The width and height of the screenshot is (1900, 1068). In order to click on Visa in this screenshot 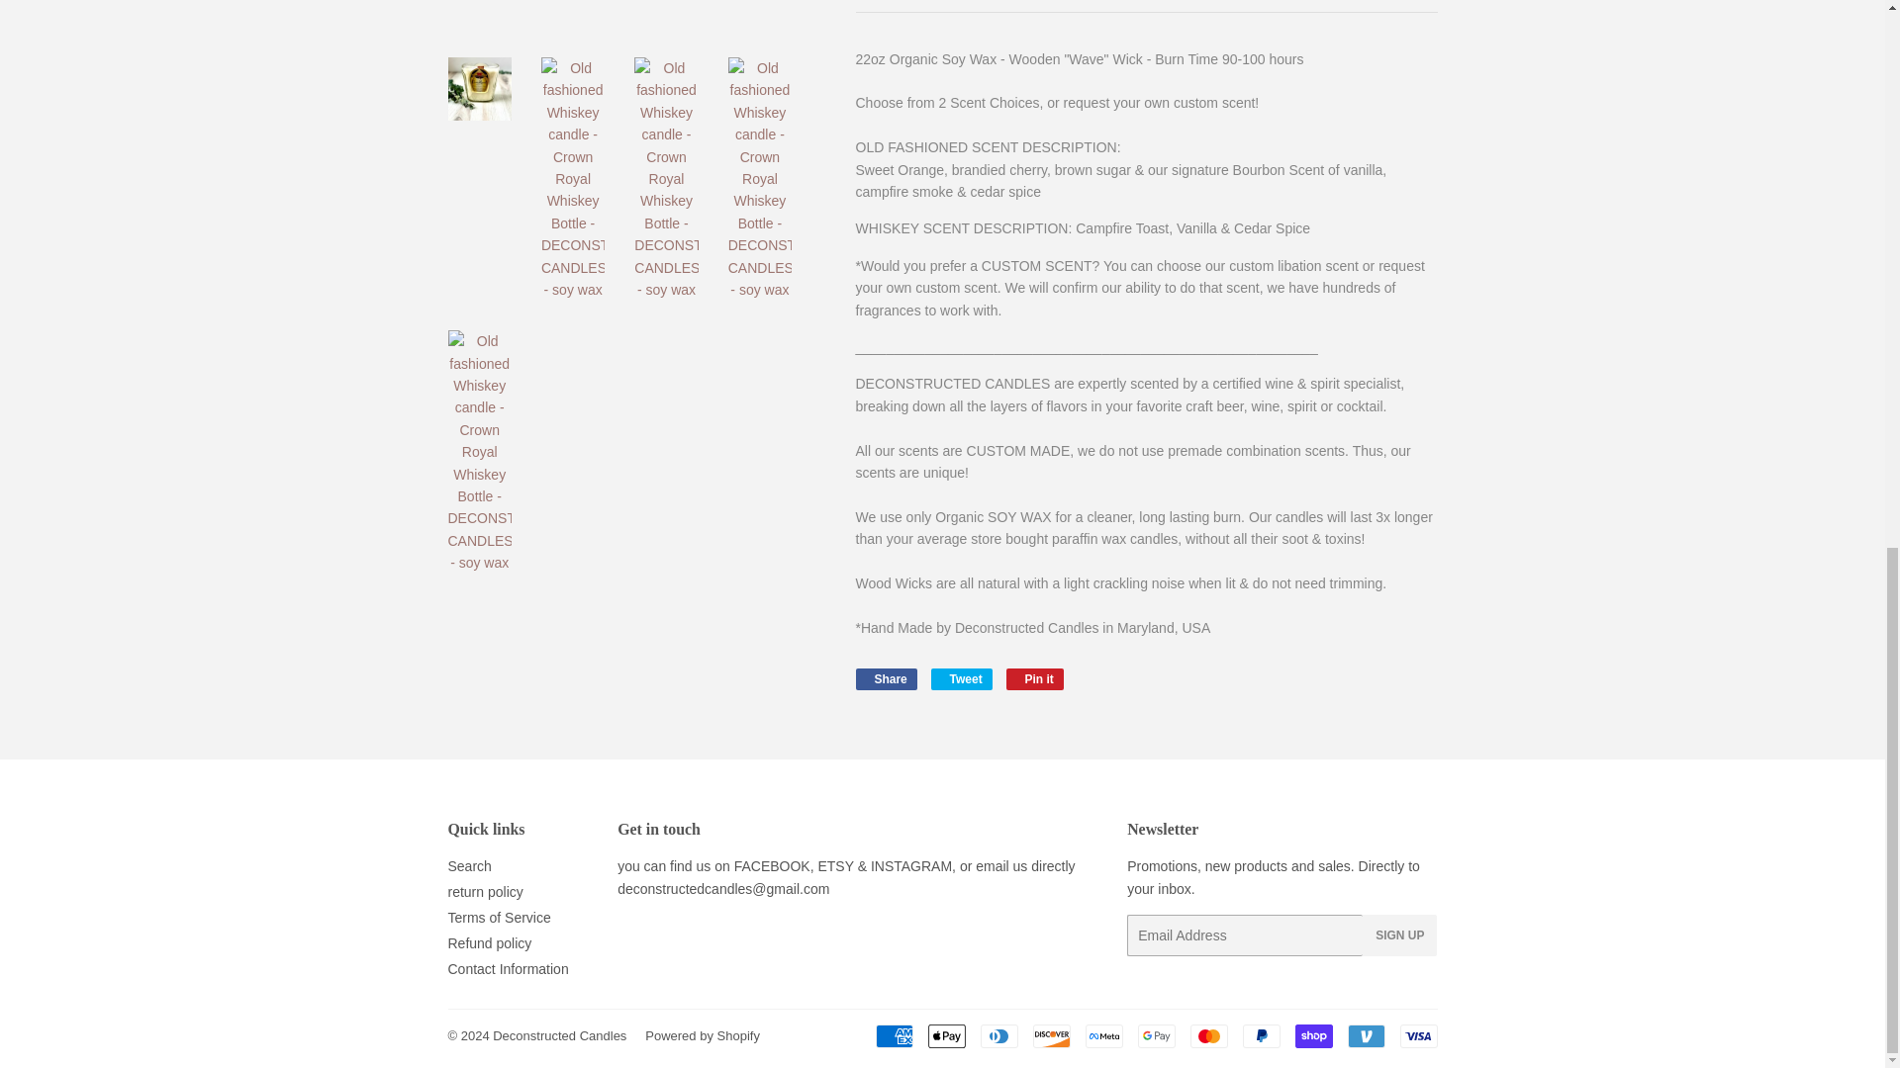, I will do `click(1417, 1035)`.